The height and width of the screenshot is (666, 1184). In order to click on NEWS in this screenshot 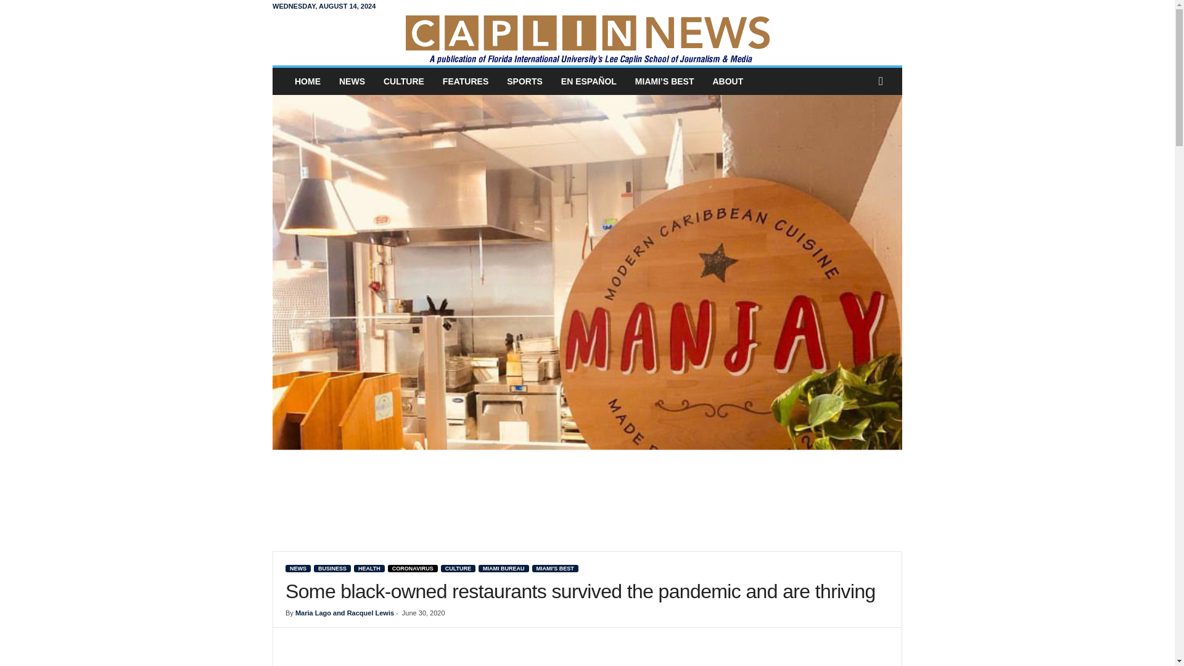, I will do `click(351, 81)`.